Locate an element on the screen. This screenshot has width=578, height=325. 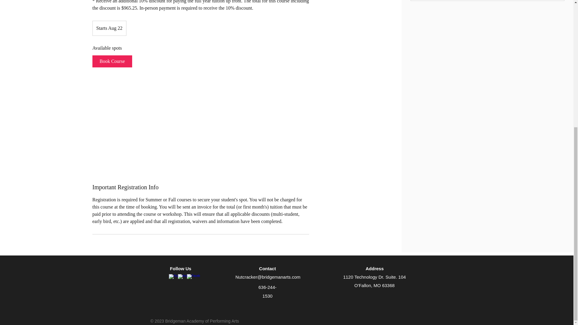
Book Course is located at coordinates (112, 61).